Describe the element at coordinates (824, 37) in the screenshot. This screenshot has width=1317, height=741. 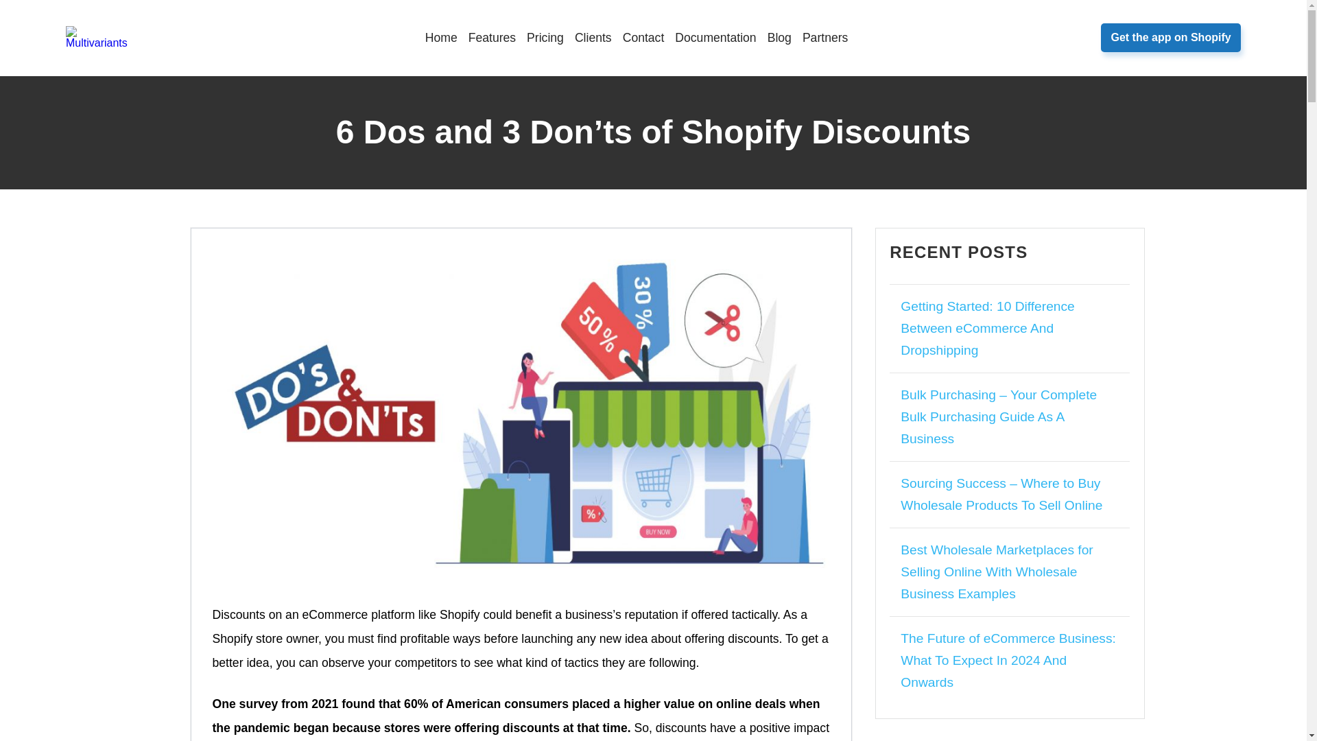
I see `Partners` at that location.